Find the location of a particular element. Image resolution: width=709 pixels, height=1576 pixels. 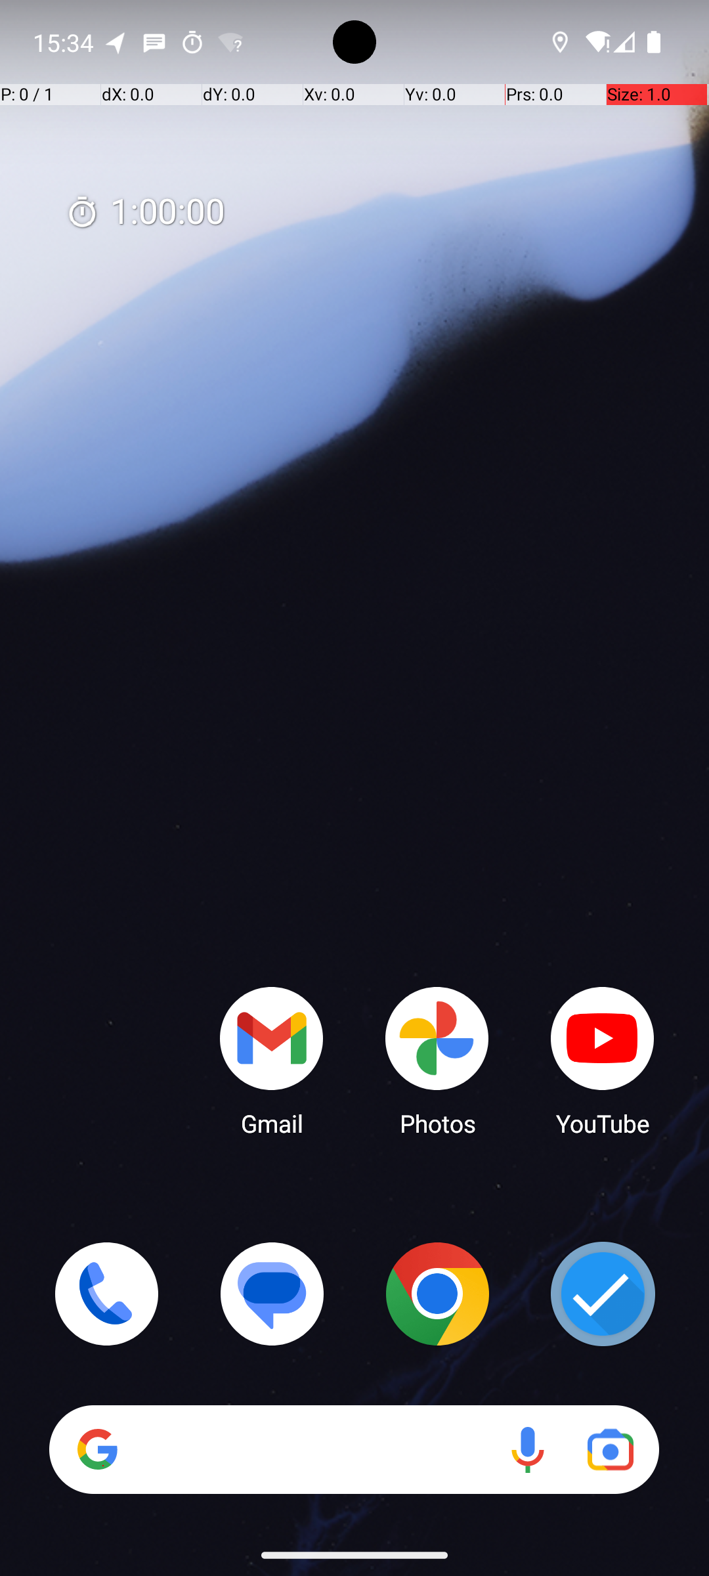

1:00:01 is located at coordinates (145, 213).